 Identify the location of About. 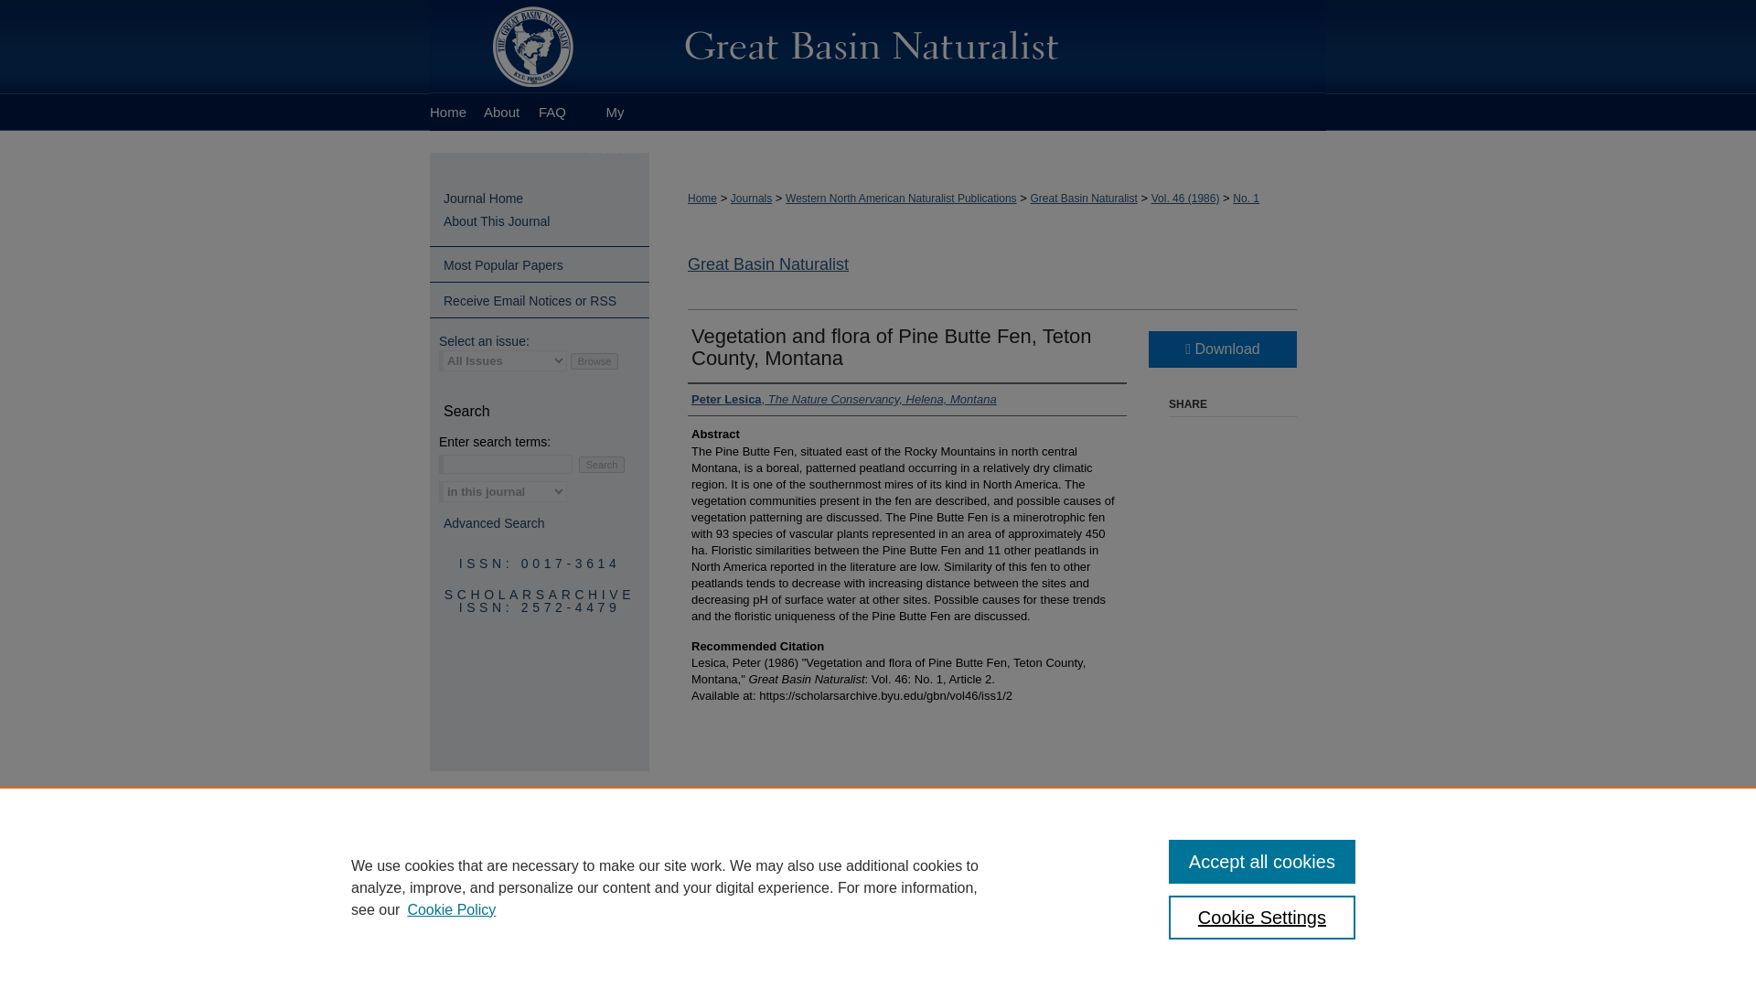
(750, 818).